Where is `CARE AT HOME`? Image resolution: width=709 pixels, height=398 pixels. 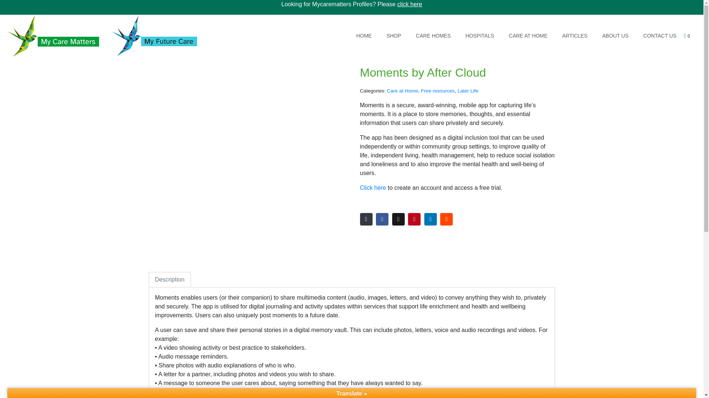 CARE AT HOME is located at coordinates (528, 35).